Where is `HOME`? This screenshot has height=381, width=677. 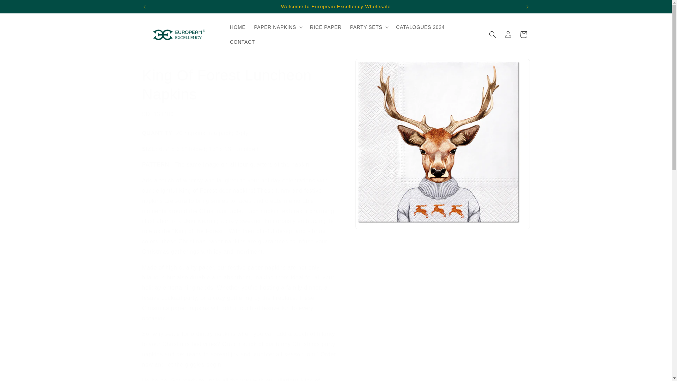
HOME is located at coordinates (238, 27).